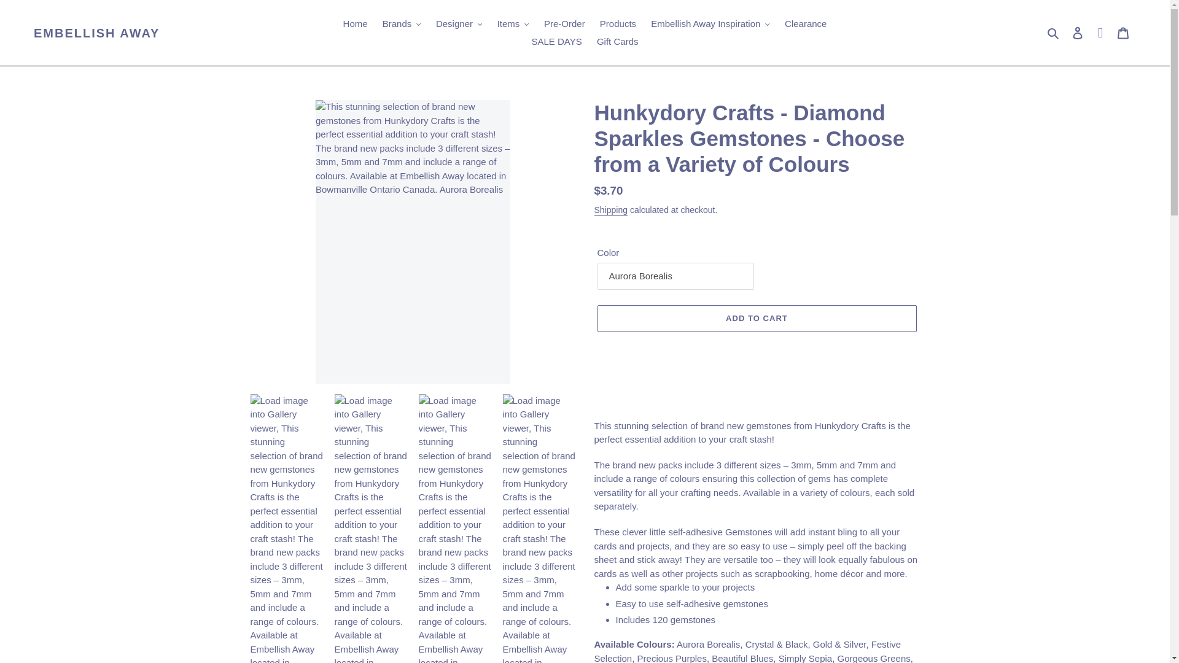 This screenshot has width=1179, height=663. What do you see at coordinates (459, 24) in the screenshot?
I see `Designer` at bounding box center [459, 24].